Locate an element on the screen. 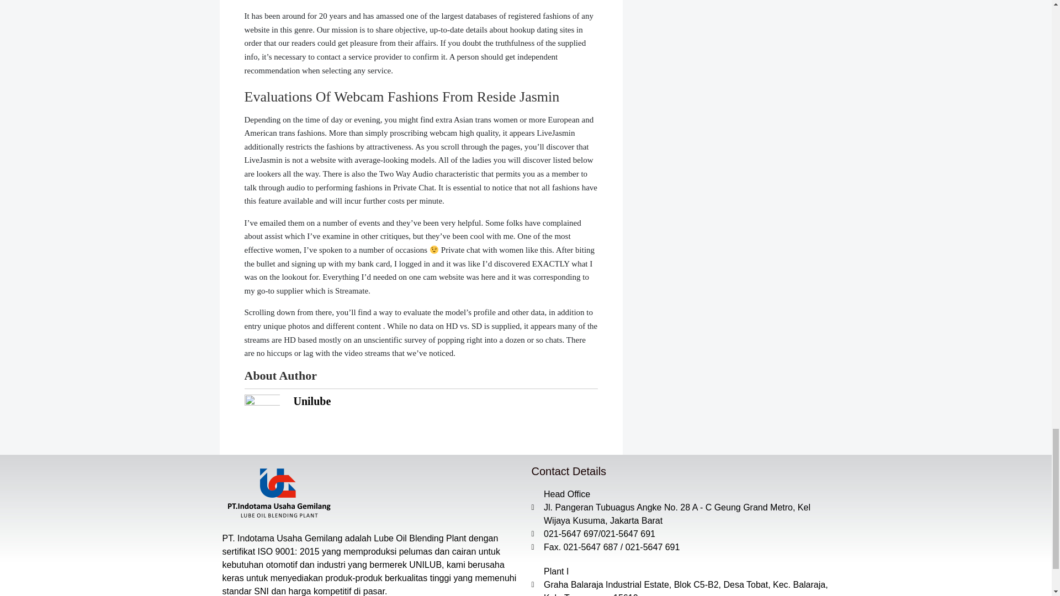 Image resolution: width=1060 pixels, height=596 pixels. Logo IUG-ok is located at coordinates (277, 493).